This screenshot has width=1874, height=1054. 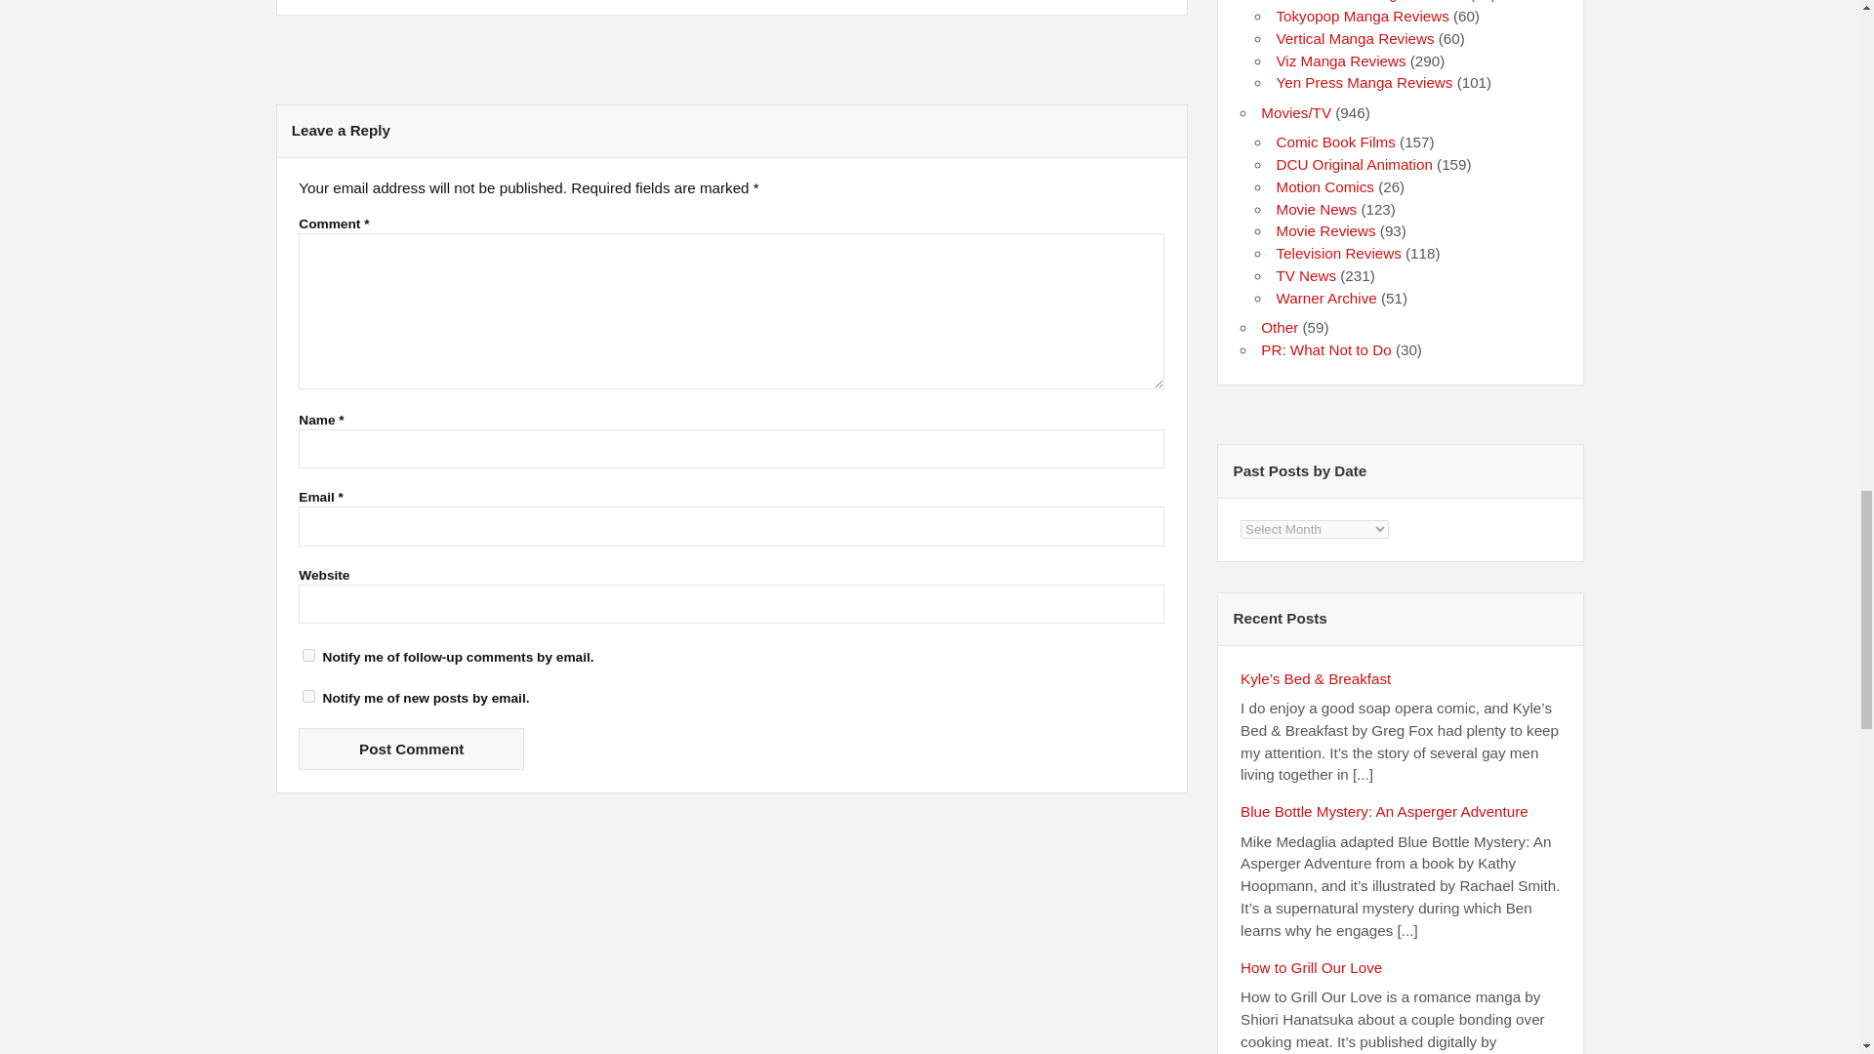 I want to click on subscribe, so click(x=308, y=656).